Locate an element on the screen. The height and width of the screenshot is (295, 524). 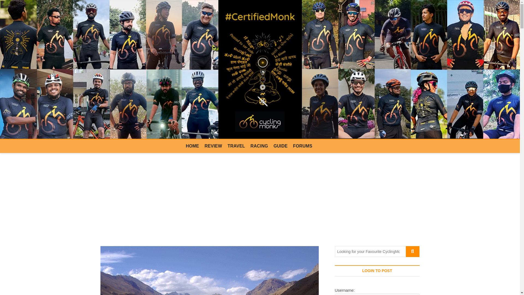
HOME is located at coordinates (192, 146).